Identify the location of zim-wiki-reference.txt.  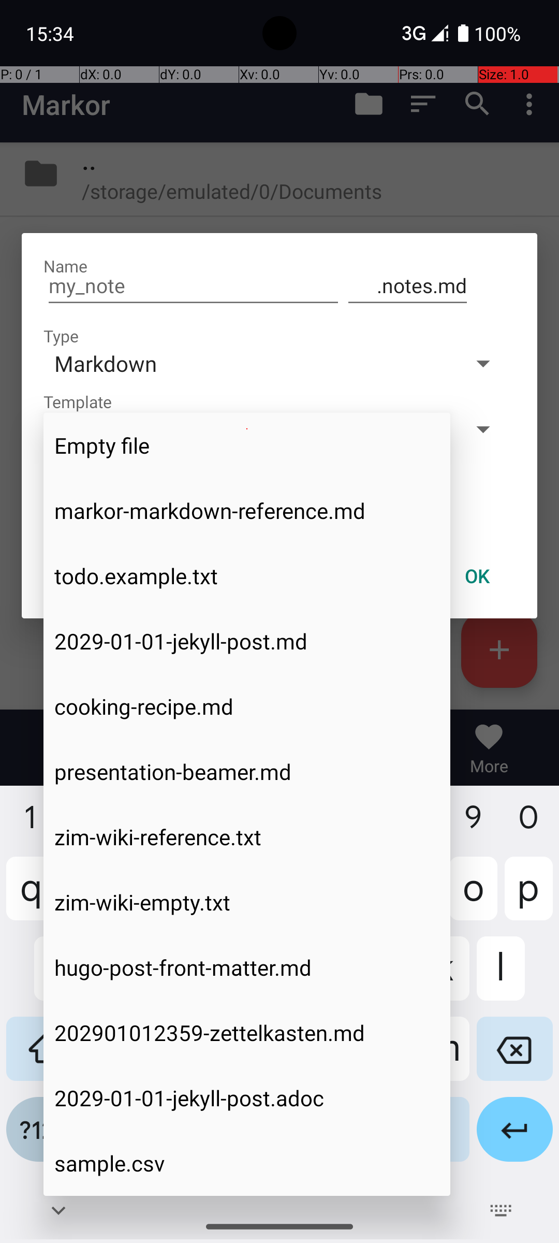
(247, 837).